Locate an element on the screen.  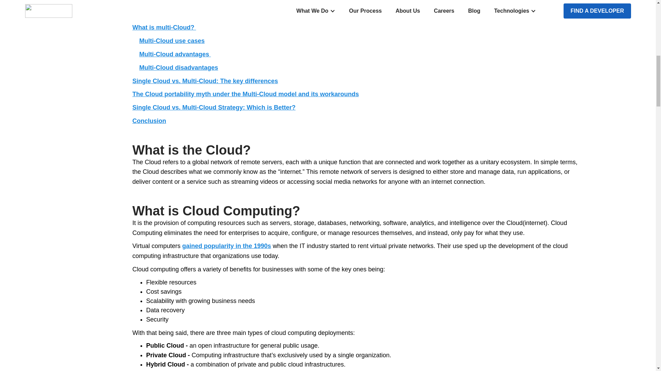
Multi-Cloud advantages  is located at coordinates (175, 54).